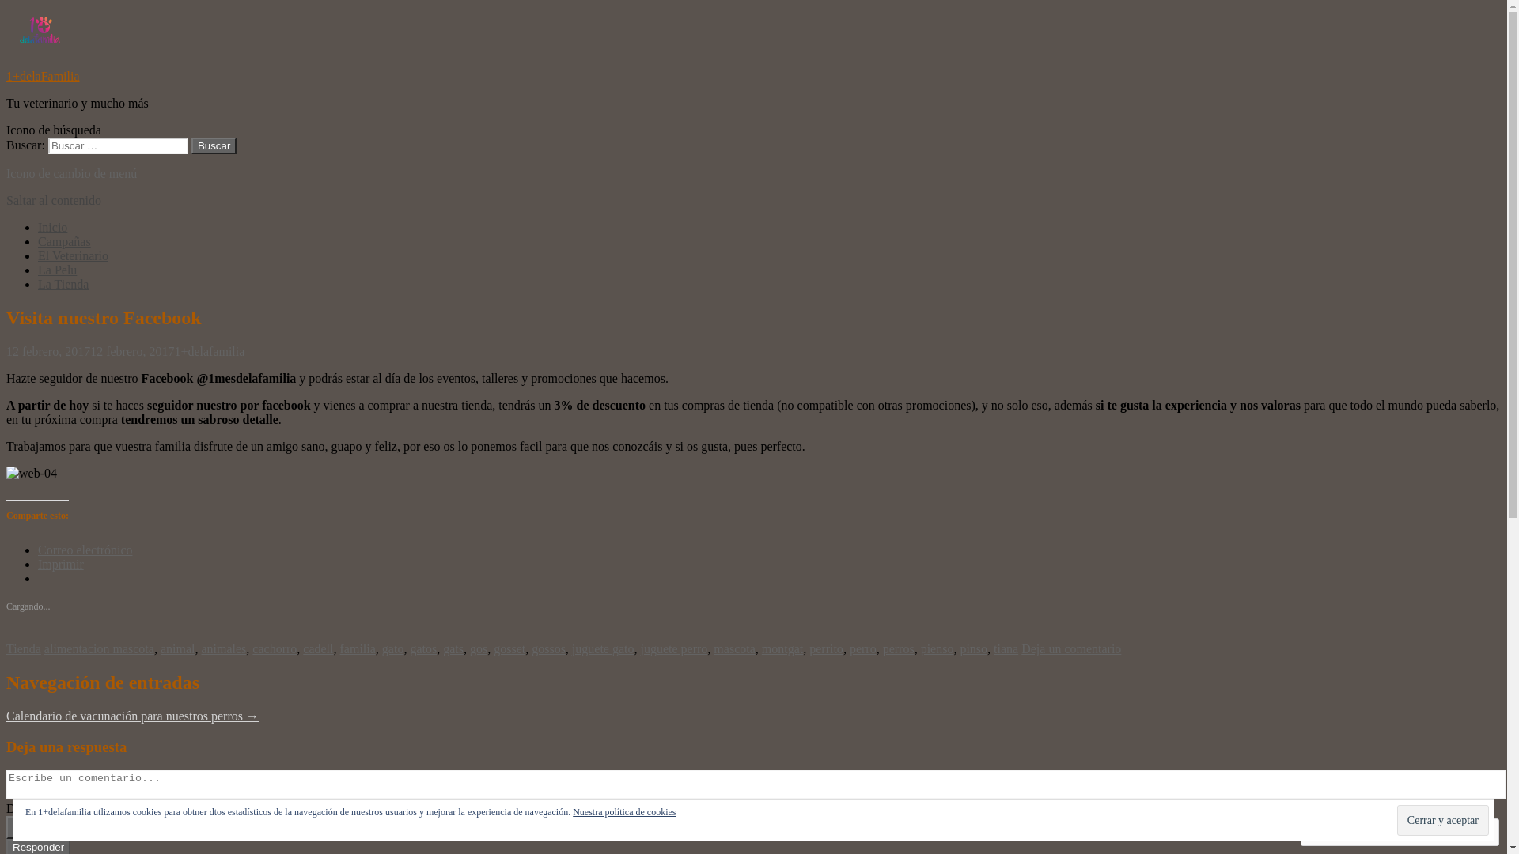 Image resolution: width=1519 pixels, height=854 pixels. What do you see at coordinates (1071, 648) in the screenshot?
I see `Deja un comentario` at bounding box center [1071, 648].